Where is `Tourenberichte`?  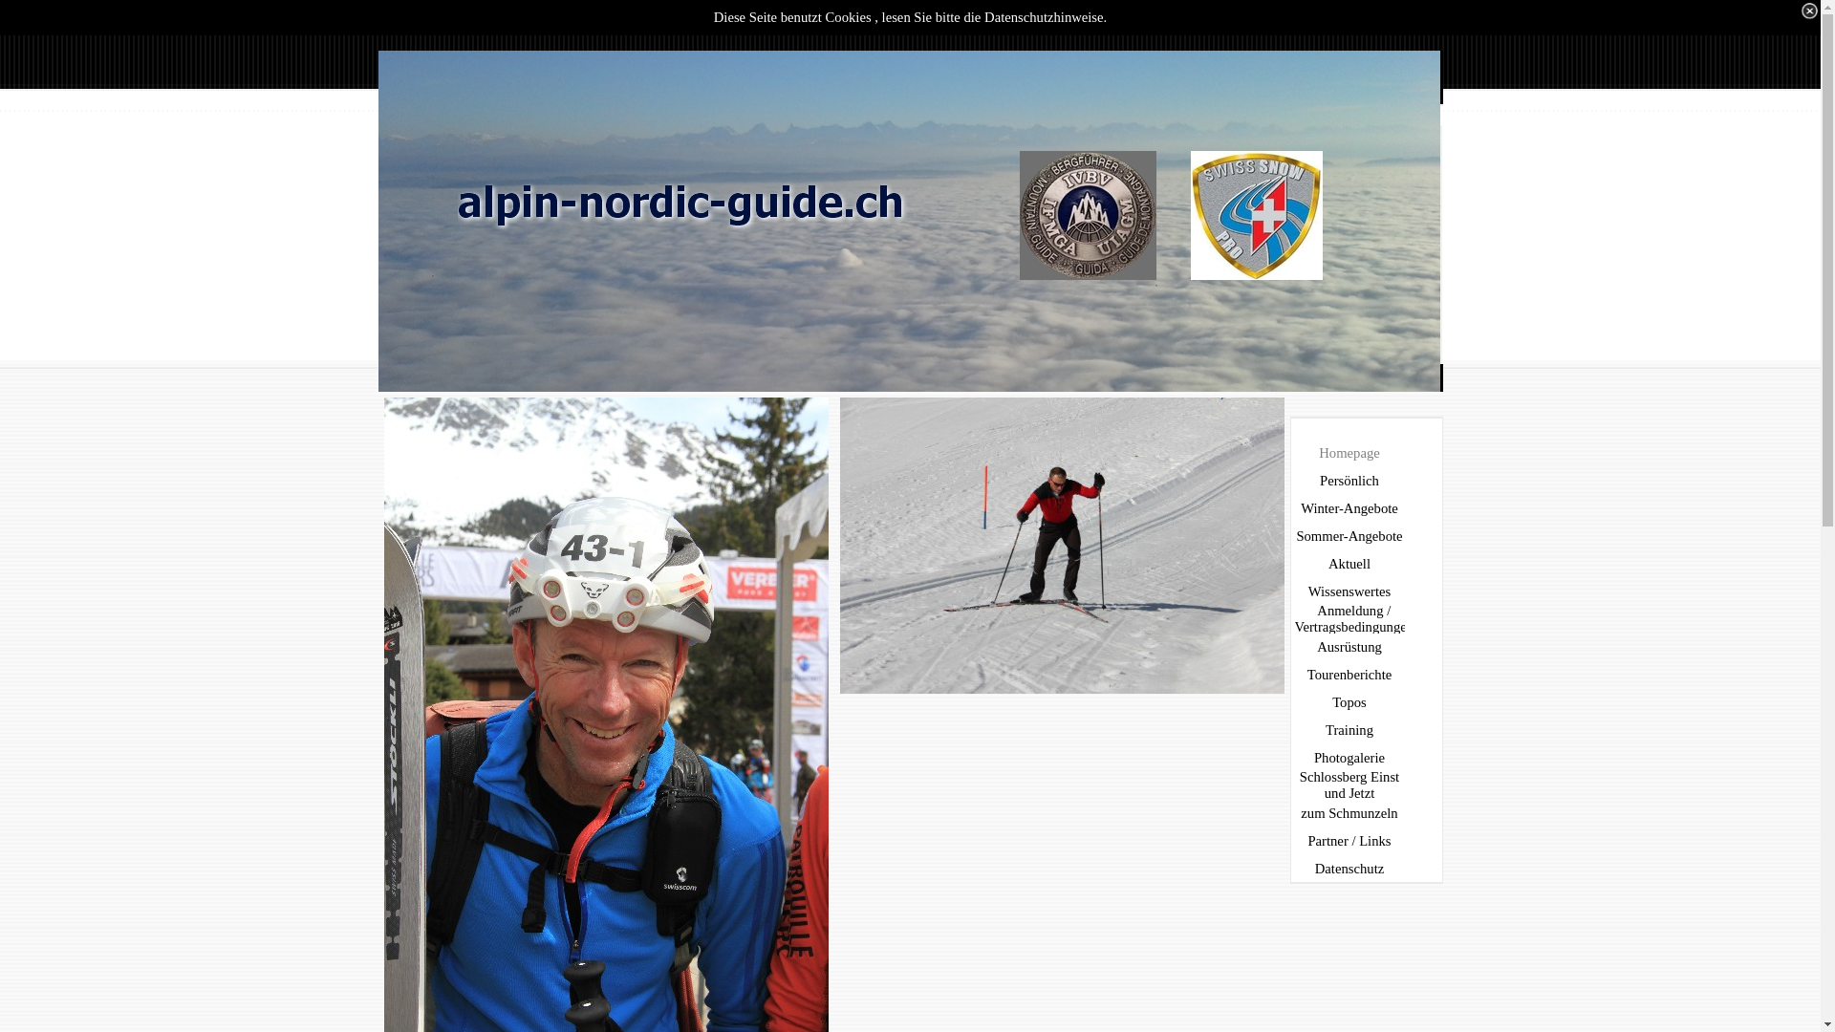
Tourenberichte is located at coordinates (1351, 675).